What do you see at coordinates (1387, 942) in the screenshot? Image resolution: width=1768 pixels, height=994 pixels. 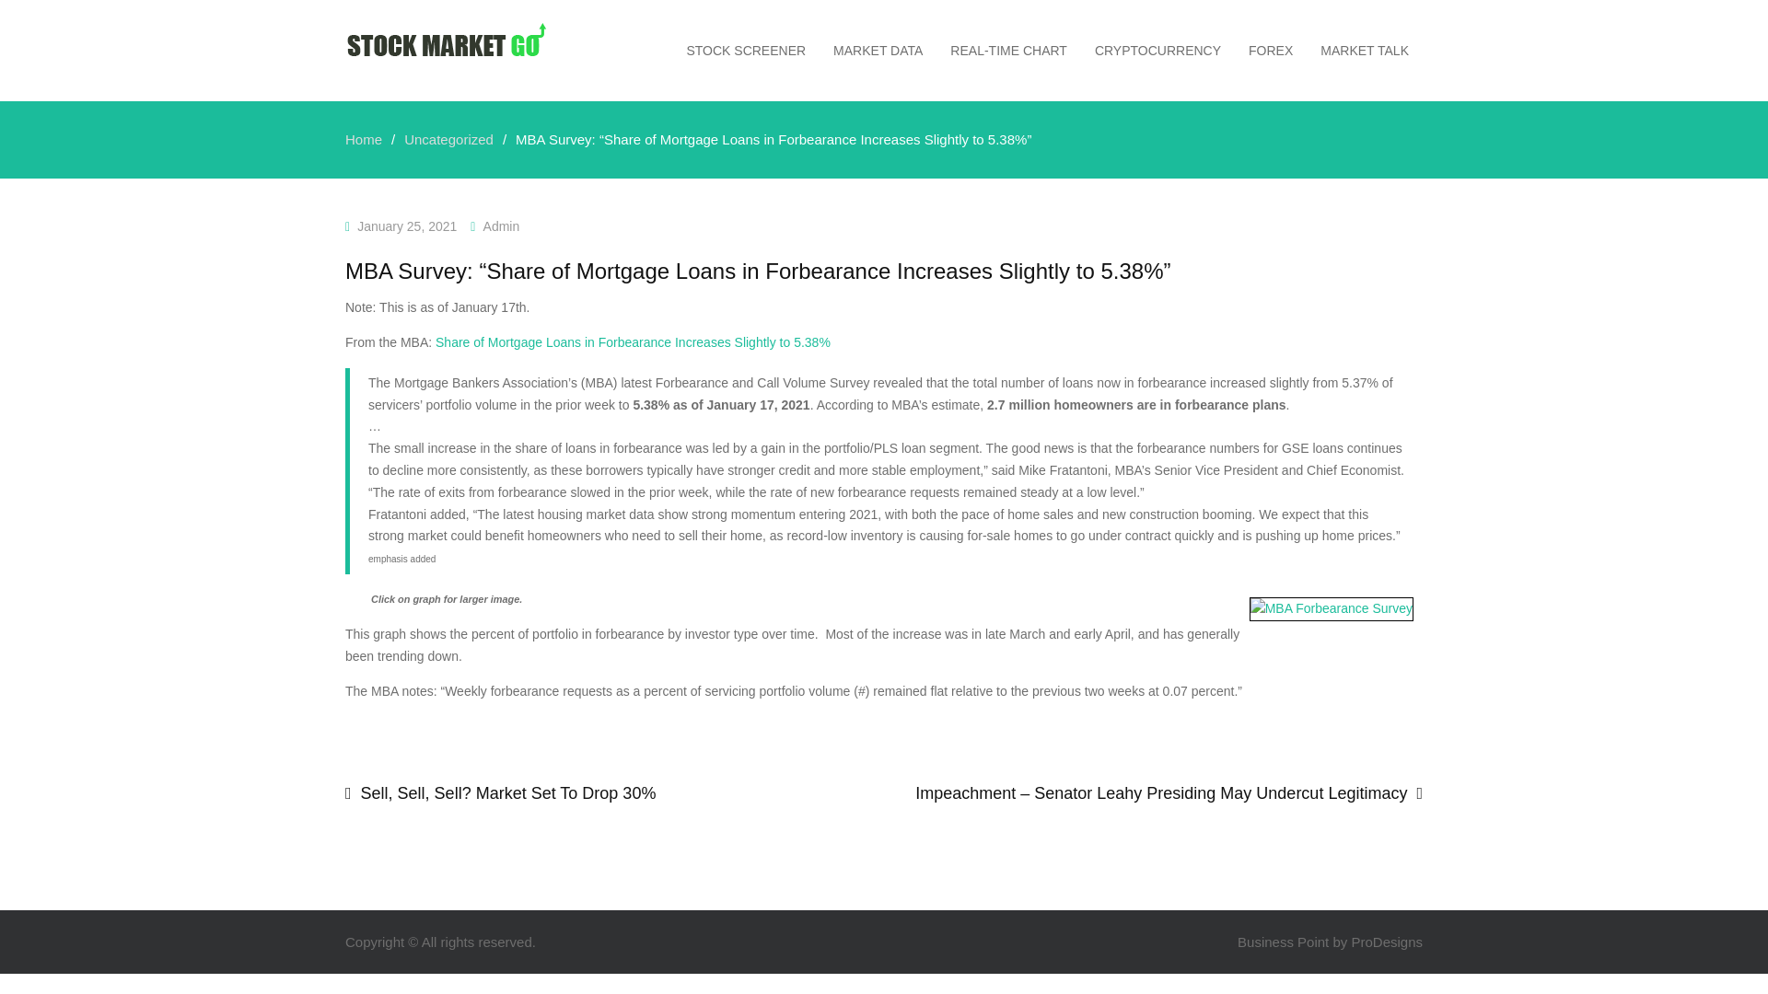 I see `ProDesigns` at bounding box center [1387, 942].